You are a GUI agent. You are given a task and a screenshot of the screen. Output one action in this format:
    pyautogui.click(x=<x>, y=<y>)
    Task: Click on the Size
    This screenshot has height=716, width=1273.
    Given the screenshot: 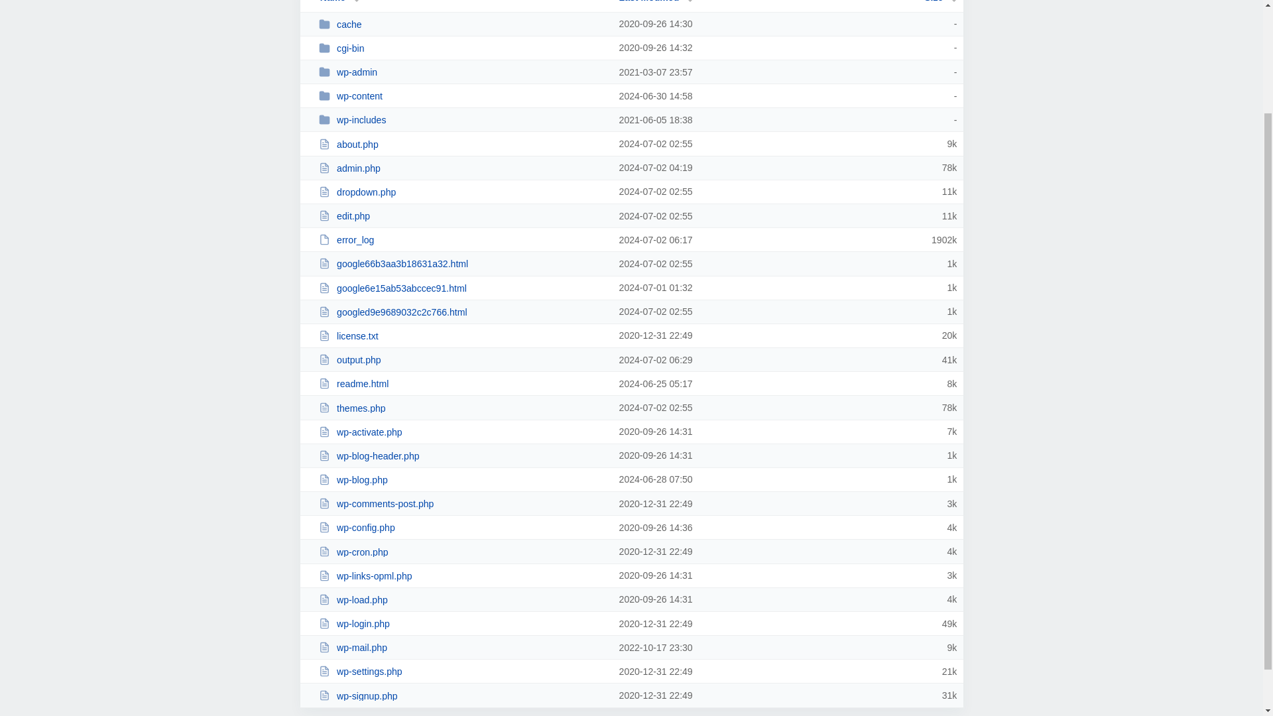 What is the action you would take?
    pyautogui.click(x=940, y=1)
    